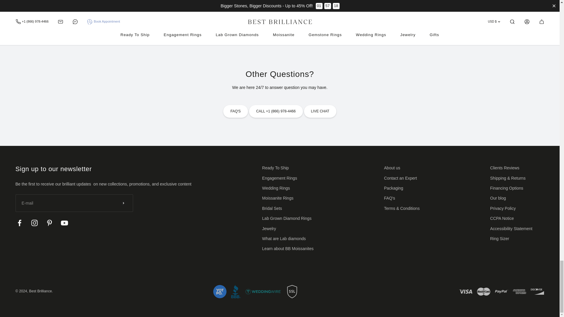 This screenshot has height=317, width=564. What do you see at coordinates (263, 291) in the screenshot?
I see `weddingwire` at bounding box center [263, 291].